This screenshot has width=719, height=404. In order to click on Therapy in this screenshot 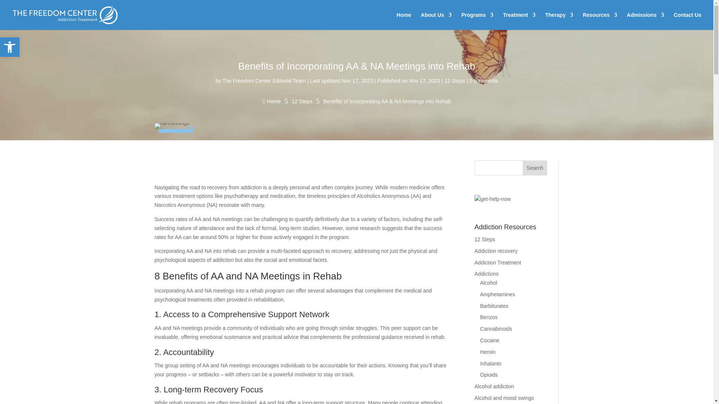, I will do `click(559, 21)`.